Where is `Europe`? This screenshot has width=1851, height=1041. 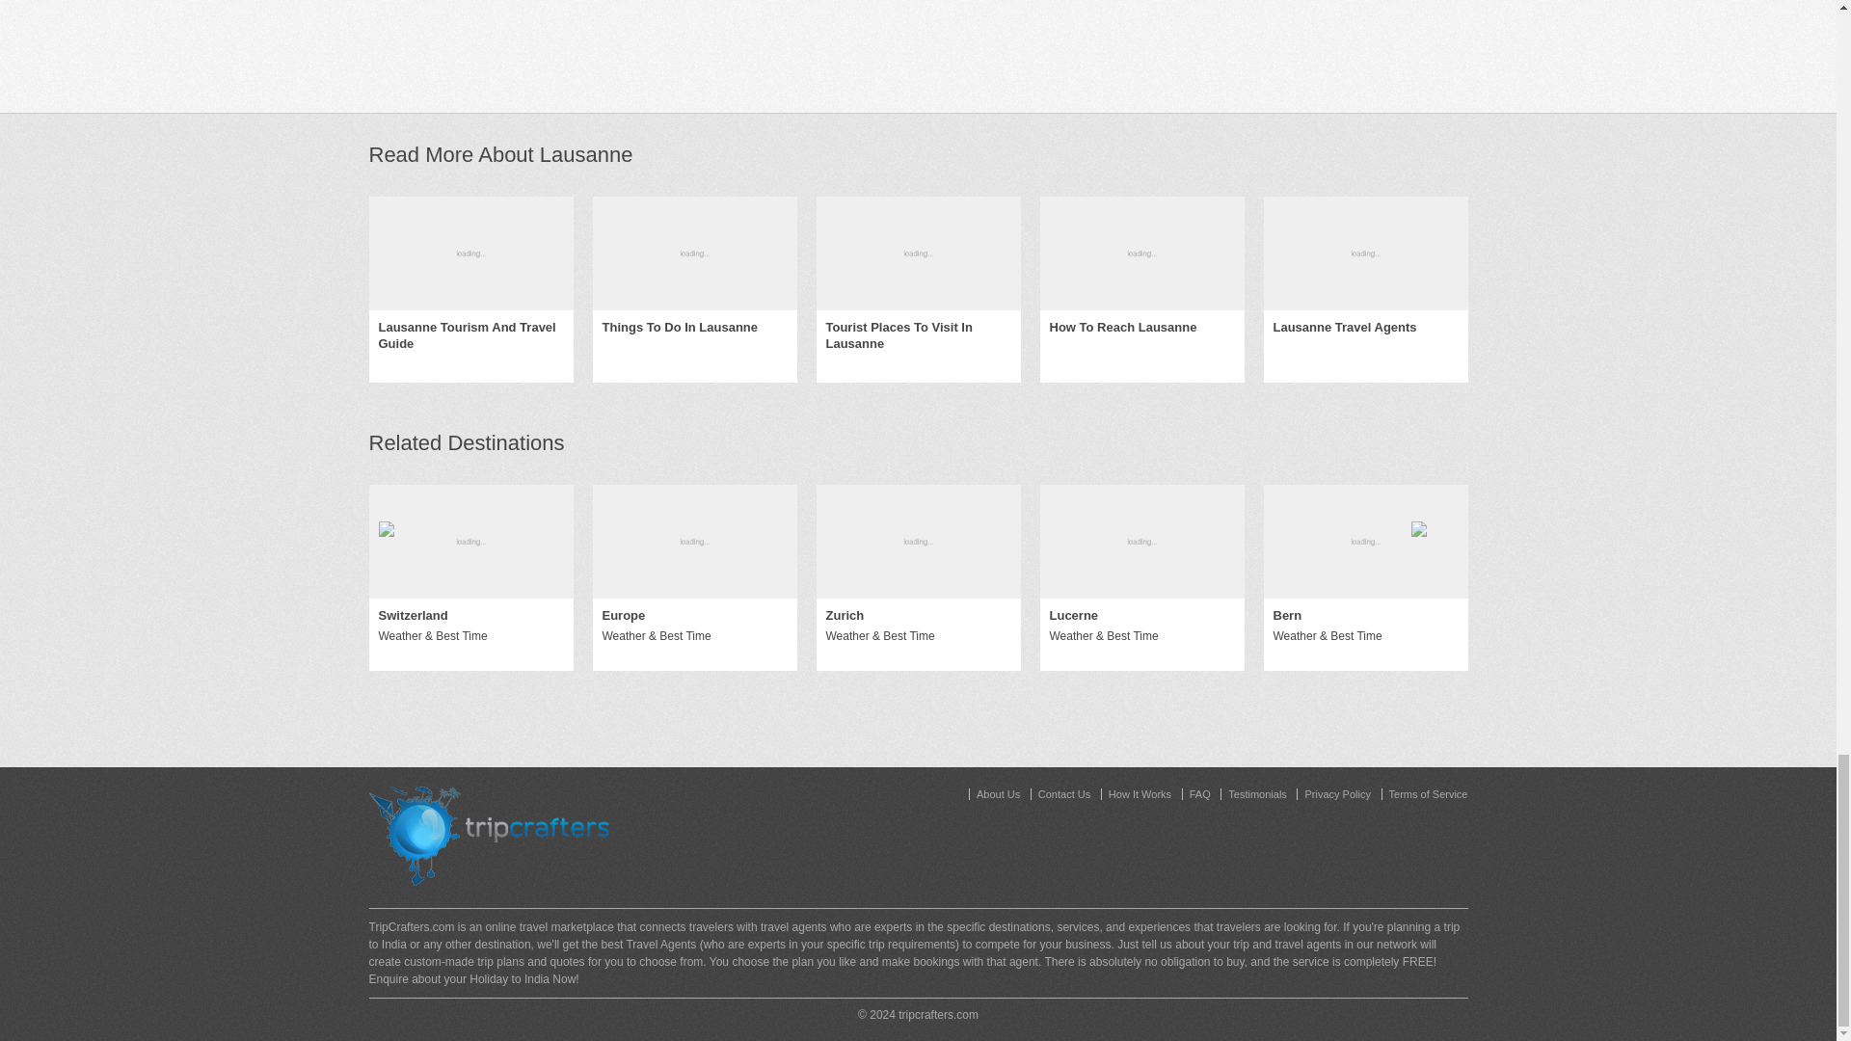 Europe is located at coordinates (623, 616).